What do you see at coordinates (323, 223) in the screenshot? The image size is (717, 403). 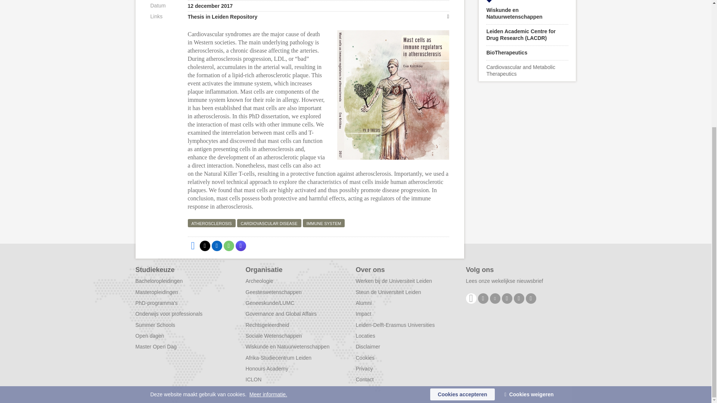 I see `IMMUNE SYSTEM` at bounding box center [323, 223].